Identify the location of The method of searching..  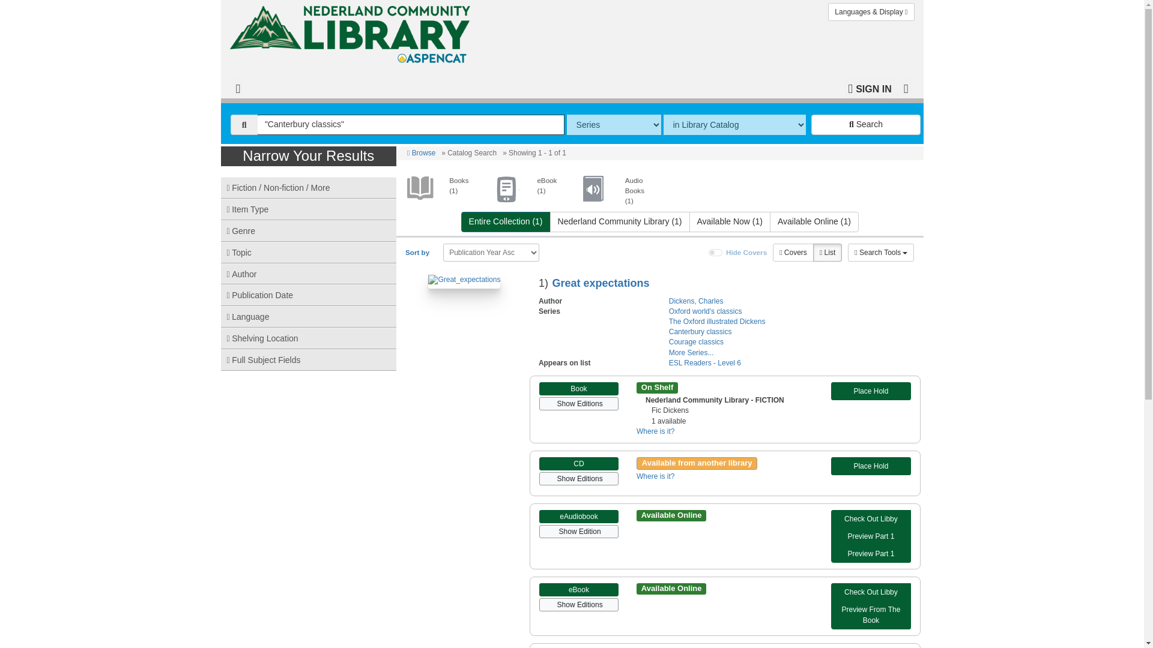
(614, 125).